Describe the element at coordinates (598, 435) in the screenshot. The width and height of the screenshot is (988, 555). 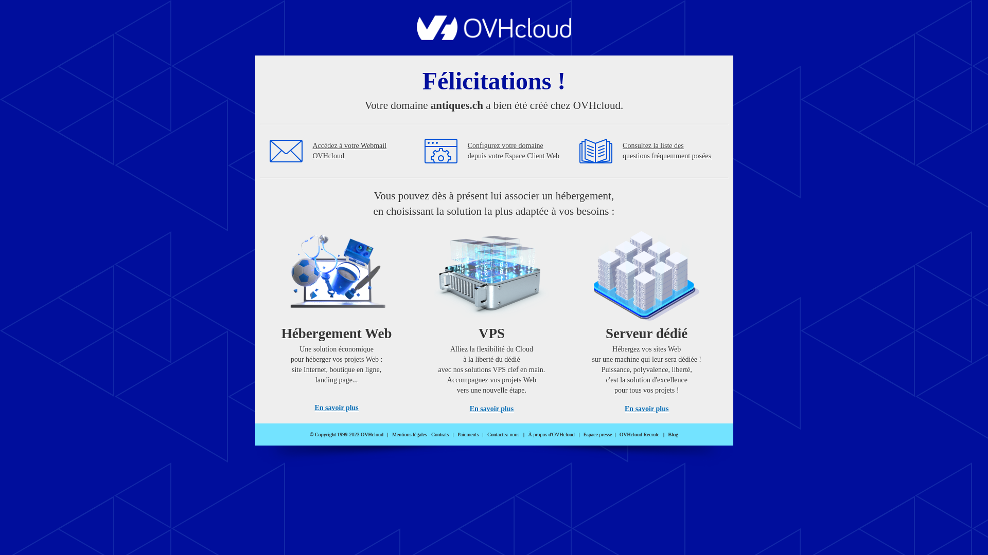
I see `Espace presse` at that location.